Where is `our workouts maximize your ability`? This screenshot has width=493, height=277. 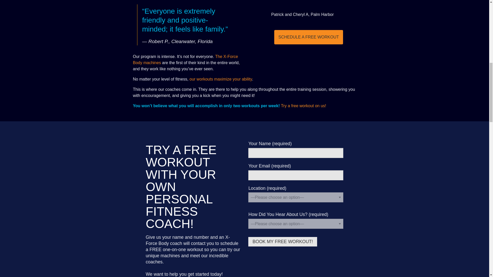 our workouts maximize your ability is located at coordinates (221, 79).